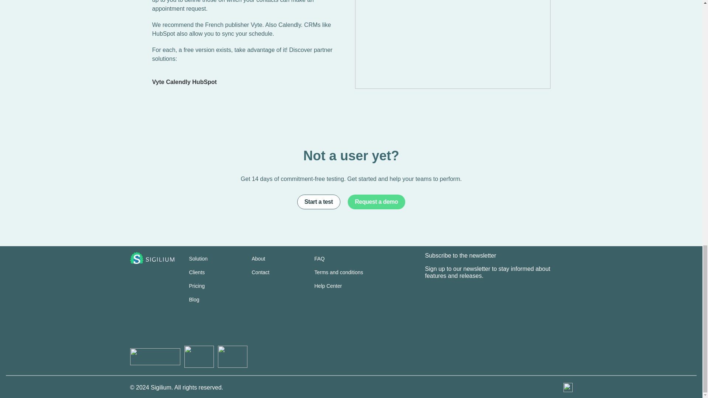 The image size is (708, 398). I want to click on Terms and conditions, so click(339, 272).